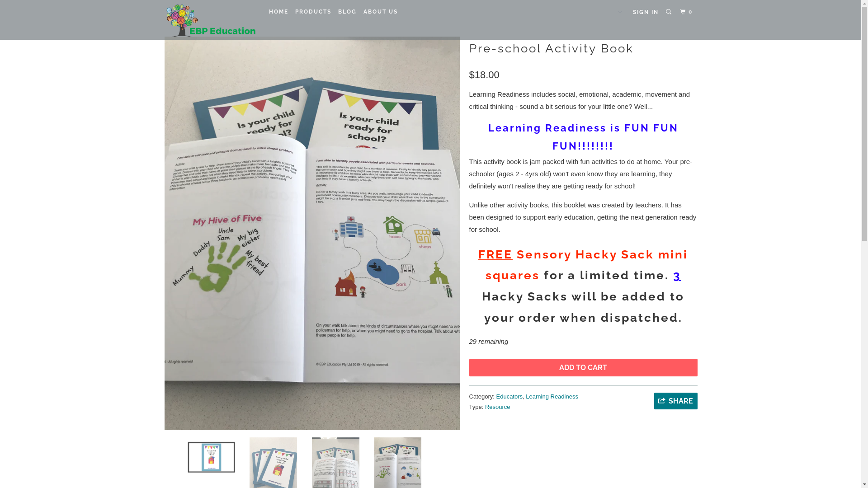 This screenshot has width=868, height=488. I want to click on BLOG, so click(347, 12).